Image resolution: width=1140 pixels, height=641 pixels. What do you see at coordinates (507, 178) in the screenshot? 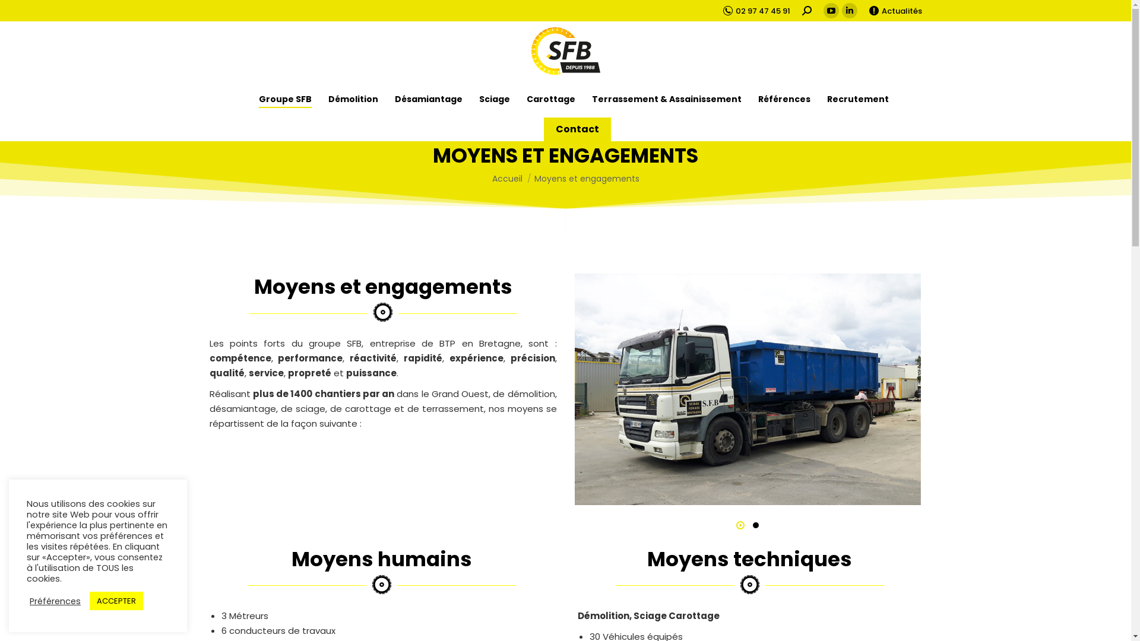
I see `Accueil` at bounding box center [507, 178].